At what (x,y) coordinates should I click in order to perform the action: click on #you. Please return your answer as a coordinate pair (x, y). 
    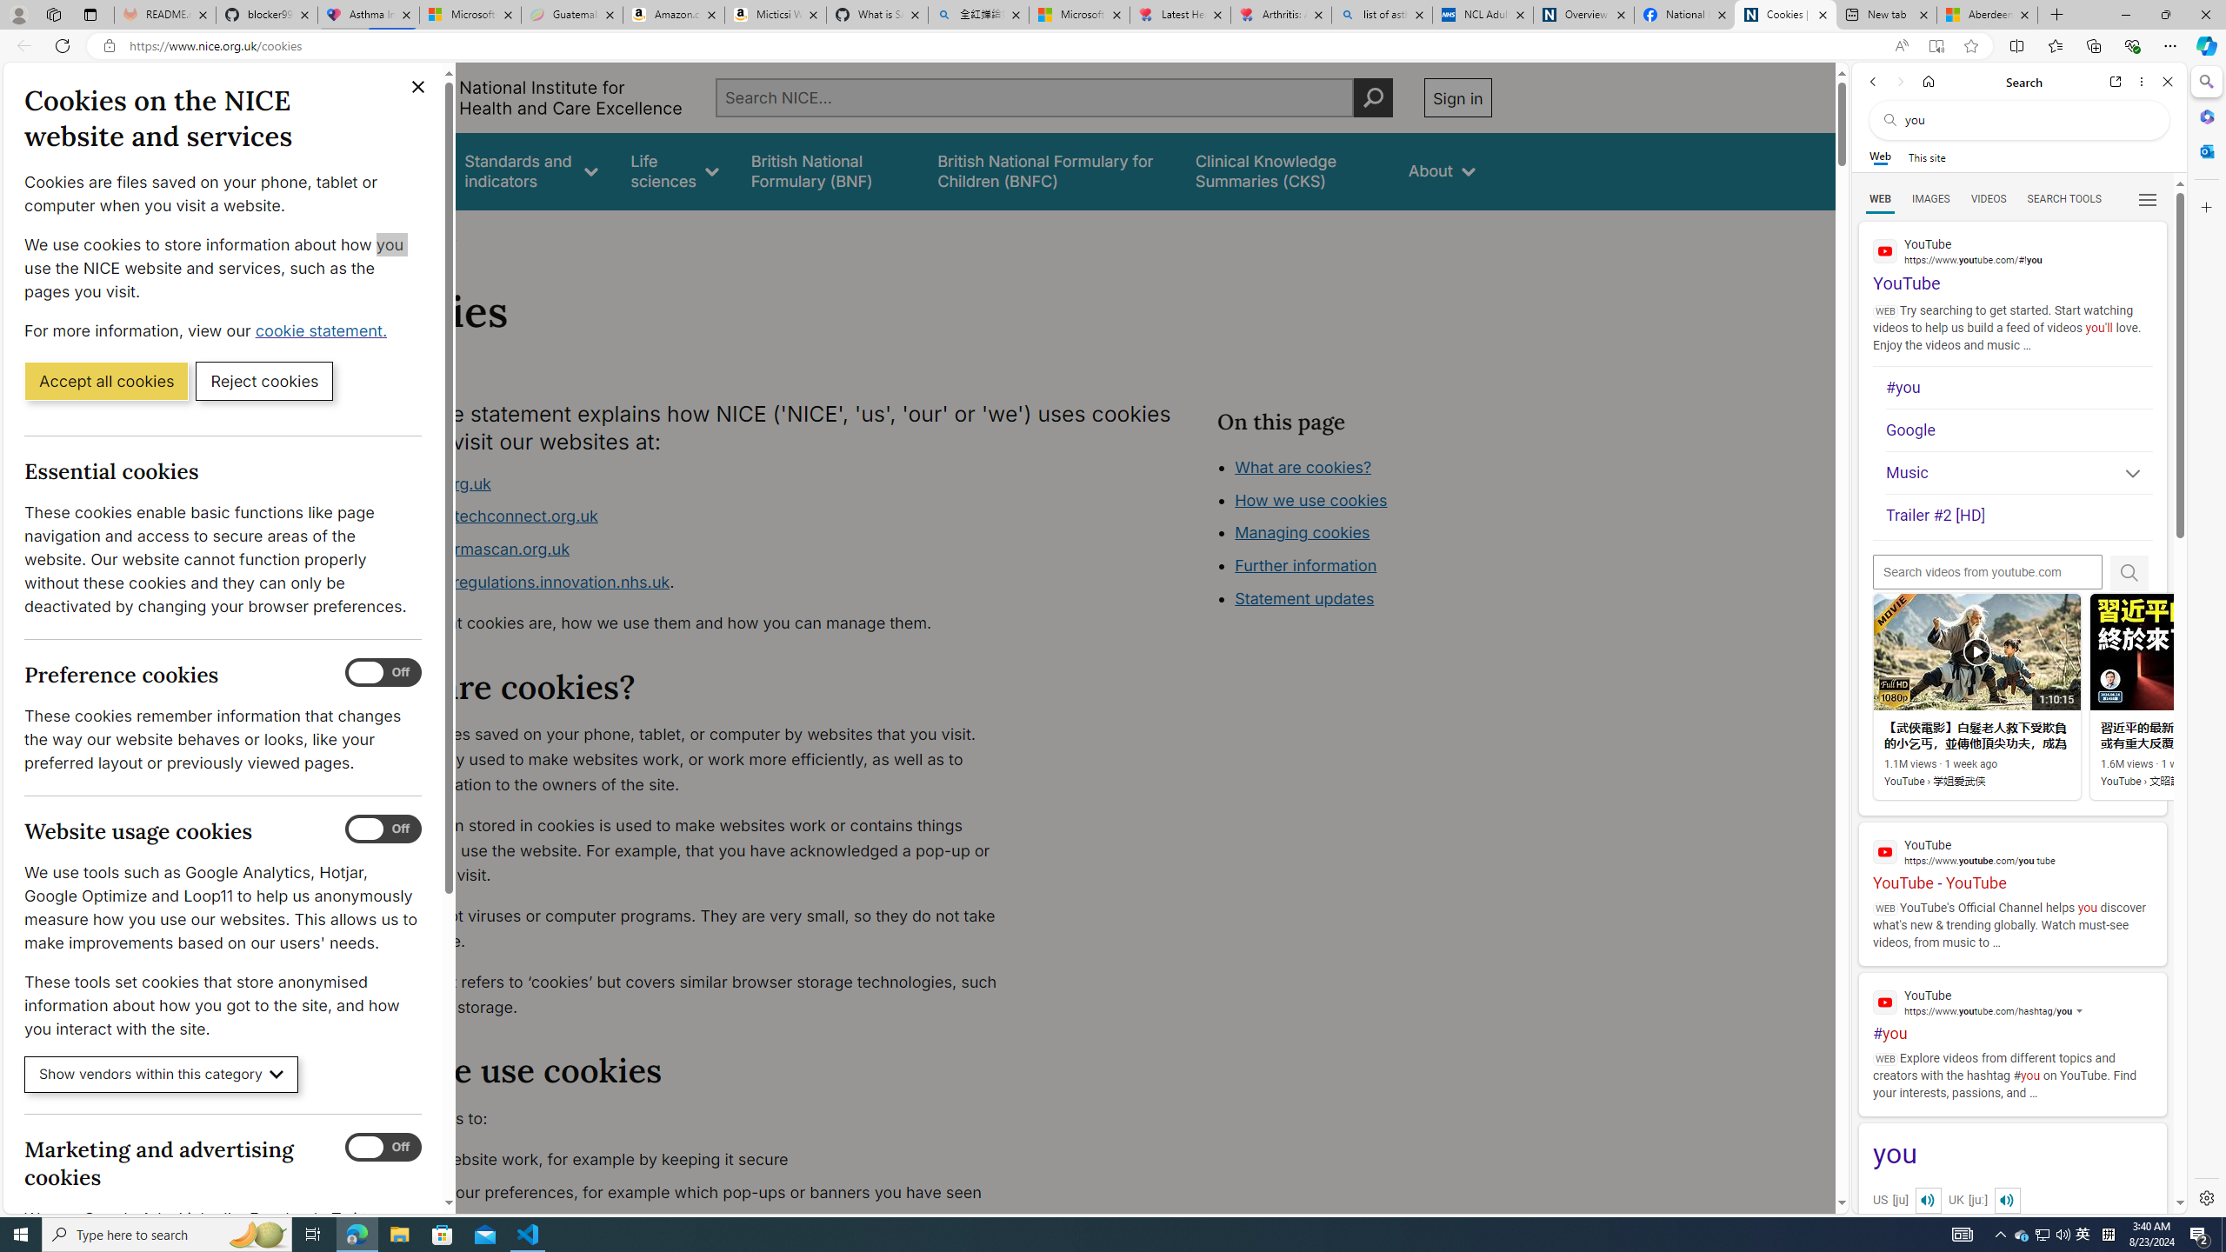
    Looking at the image, I should click on (2012, 1007).